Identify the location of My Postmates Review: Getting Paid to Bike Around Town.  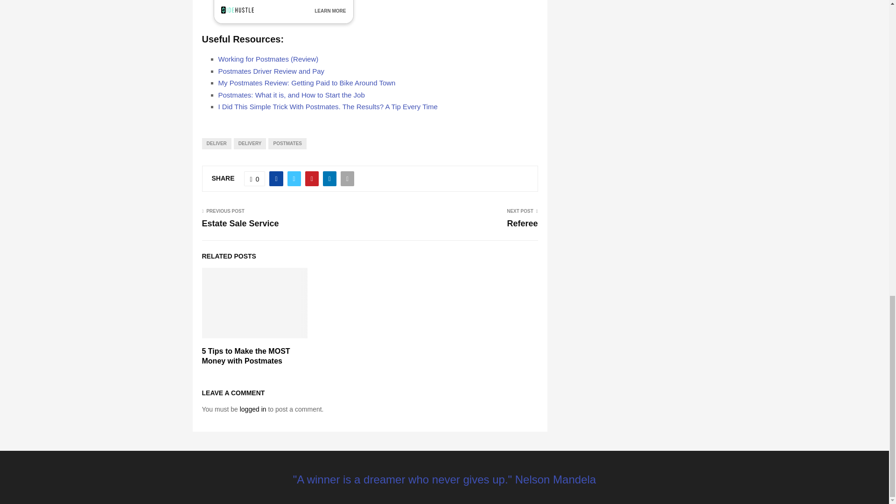
(307, 82).